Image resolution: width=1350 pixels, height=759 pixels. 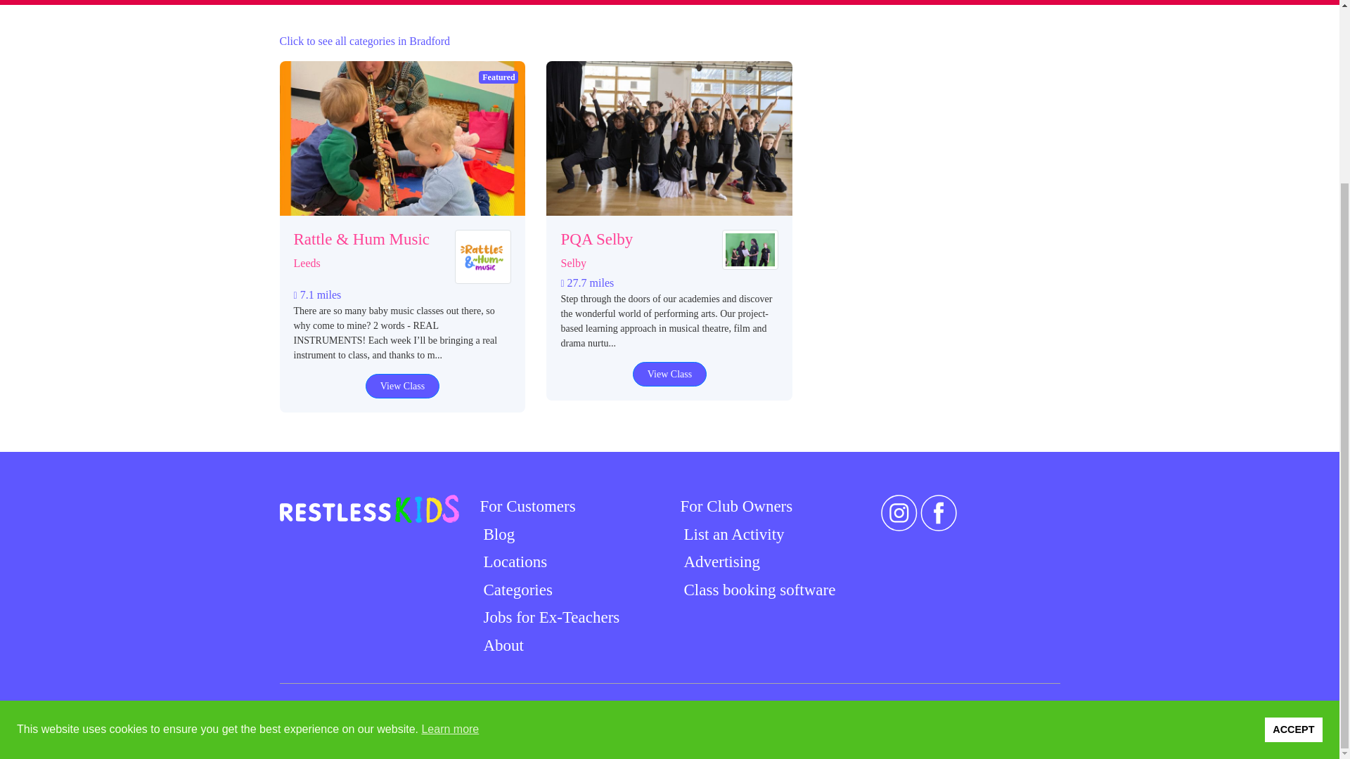 What do you see at coordinates (365, 41) in the screenshot?
I see `Click to see all categories in Bradford` at bounding box center [365, 41].